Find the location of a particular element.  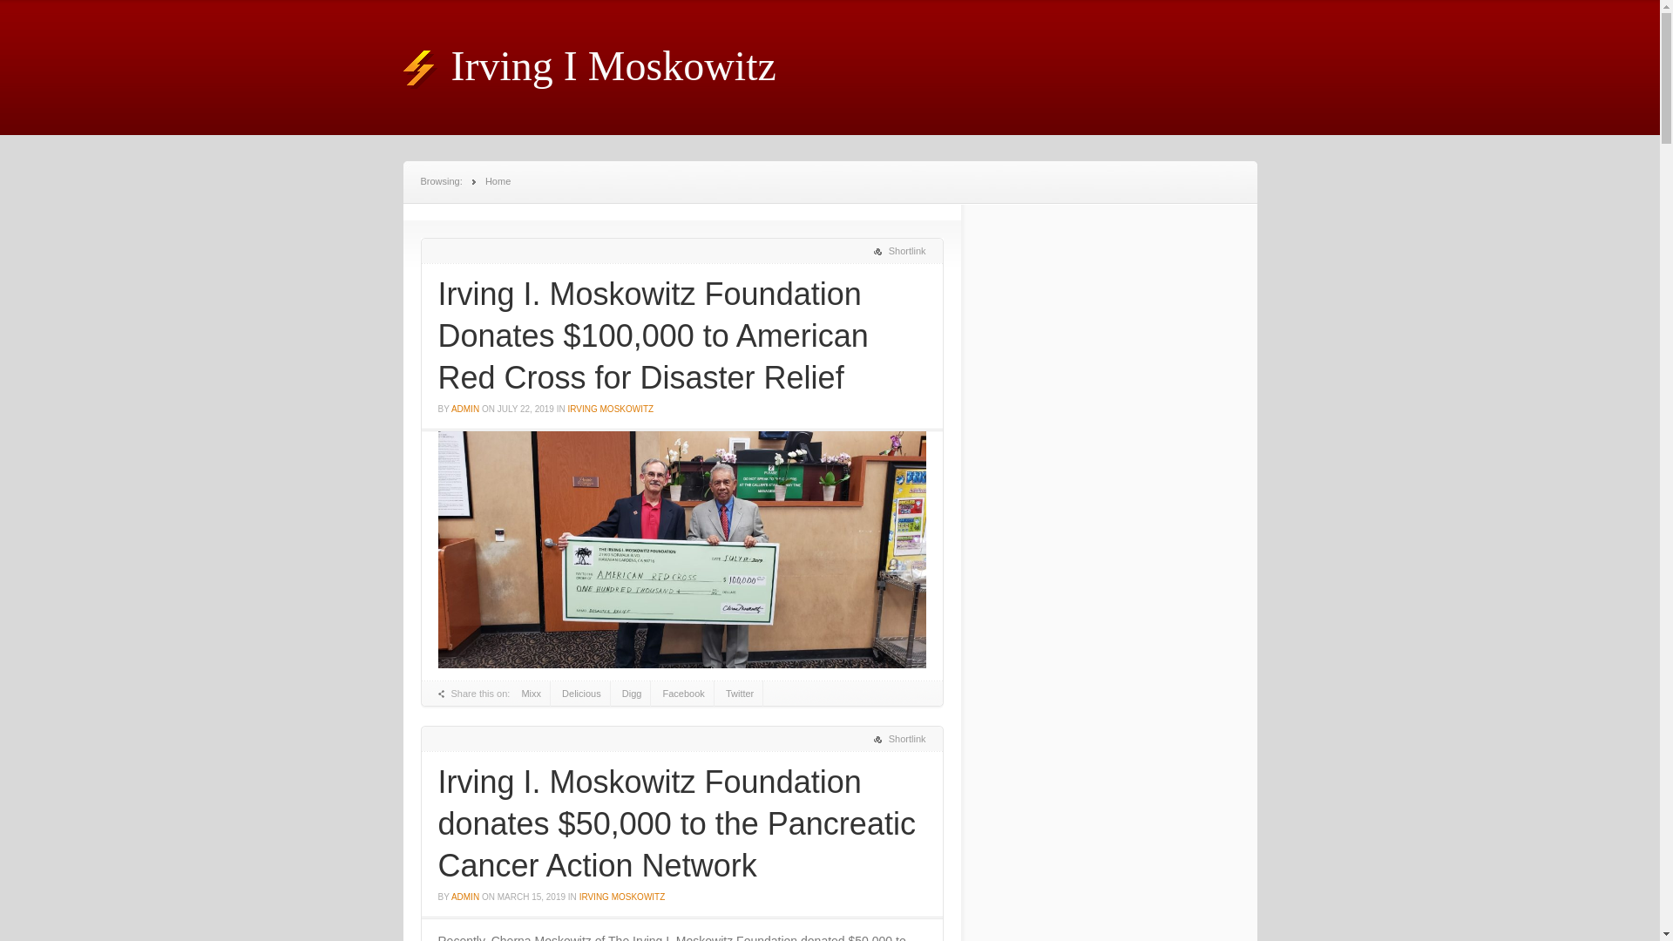

IRVING MOSKOWITZ is located at coordinates (622, 896).